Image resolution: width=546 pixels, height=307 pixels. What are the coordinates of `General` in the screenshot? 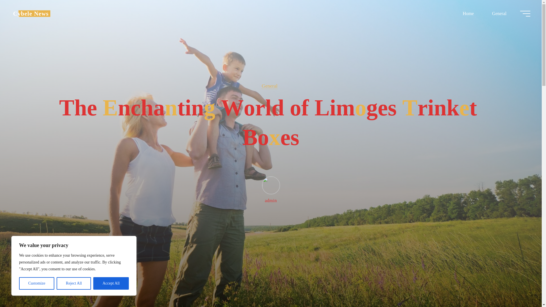 It's located at (269, 86).